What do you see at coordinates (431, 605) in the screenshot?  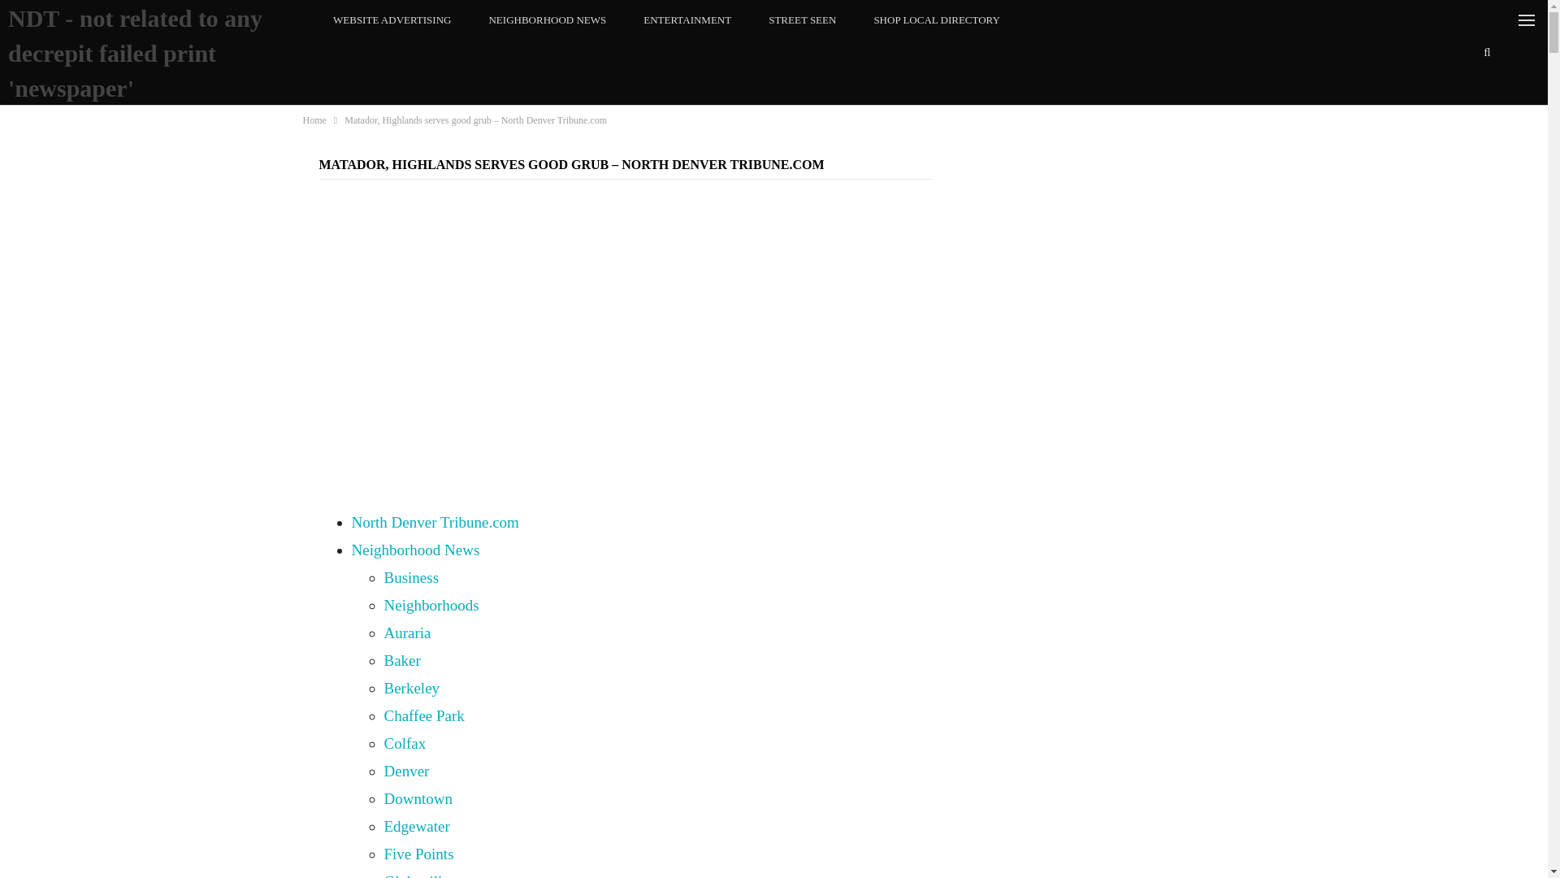 I see `Neighborhoods` at bounding box center [431, 605].